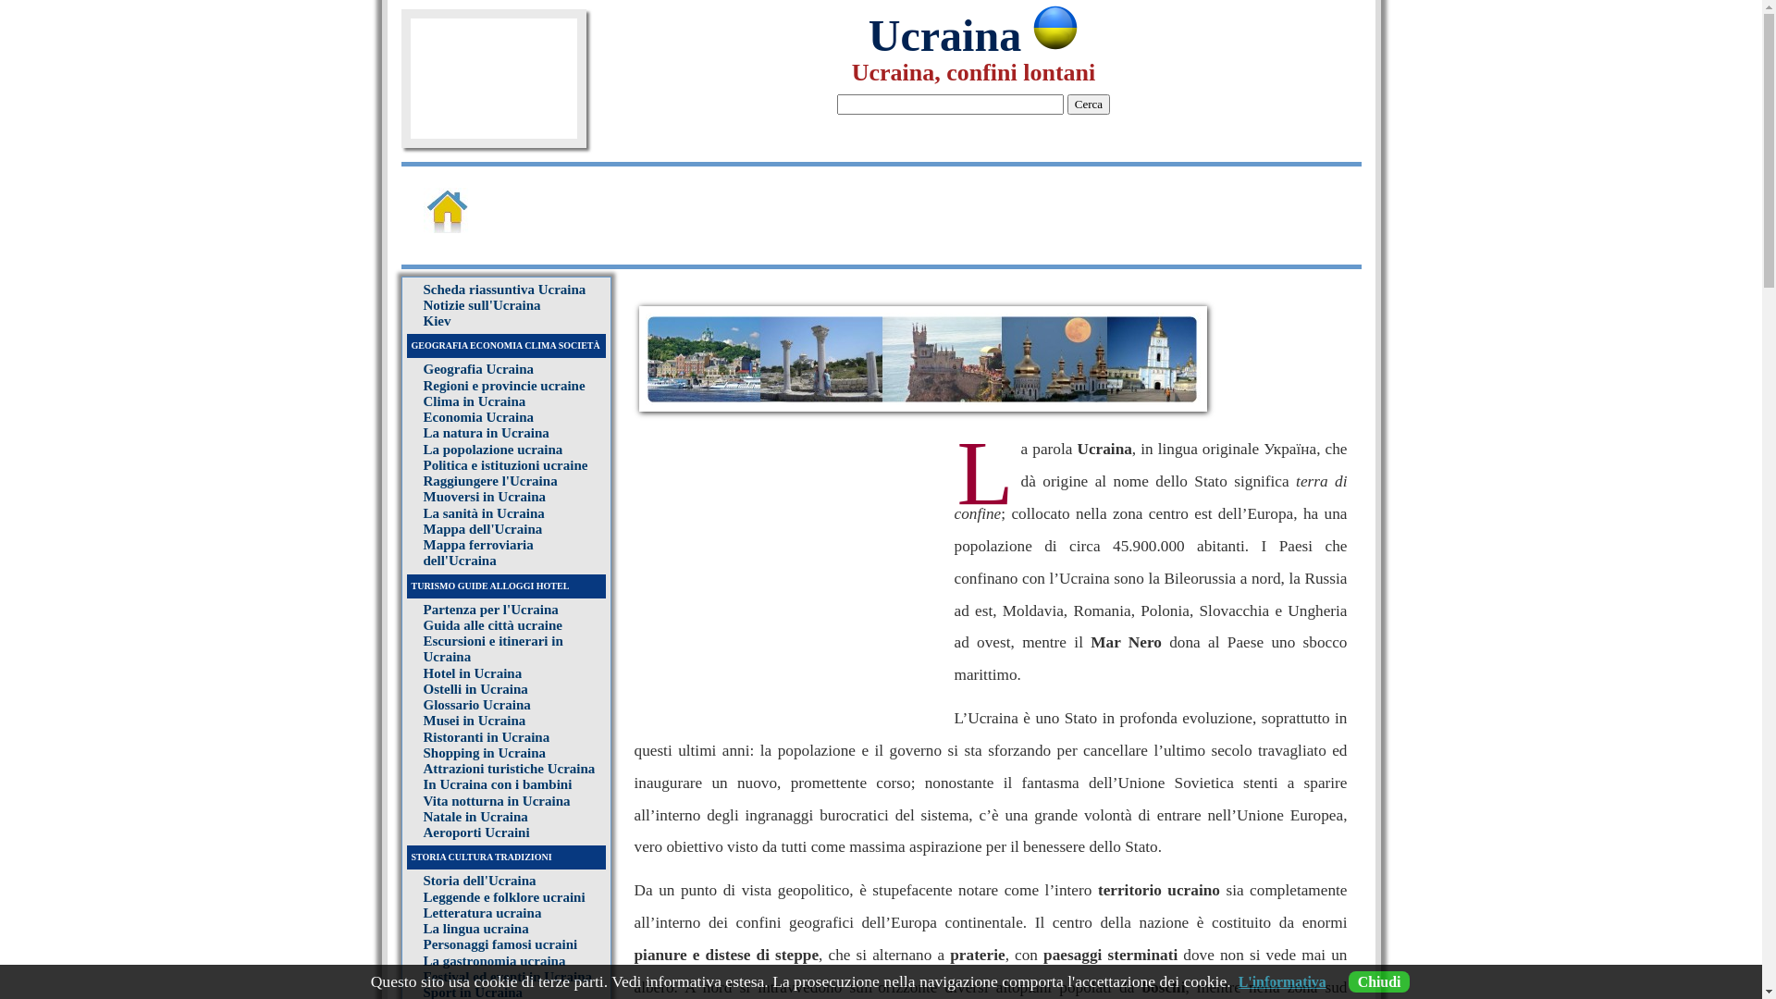 Image resolution: width=1776 pixels, height=999 pixels. Describe the element at coordinates (505, 385) in the screenshot. I see `Regioni e provincie ucraine` at that location.